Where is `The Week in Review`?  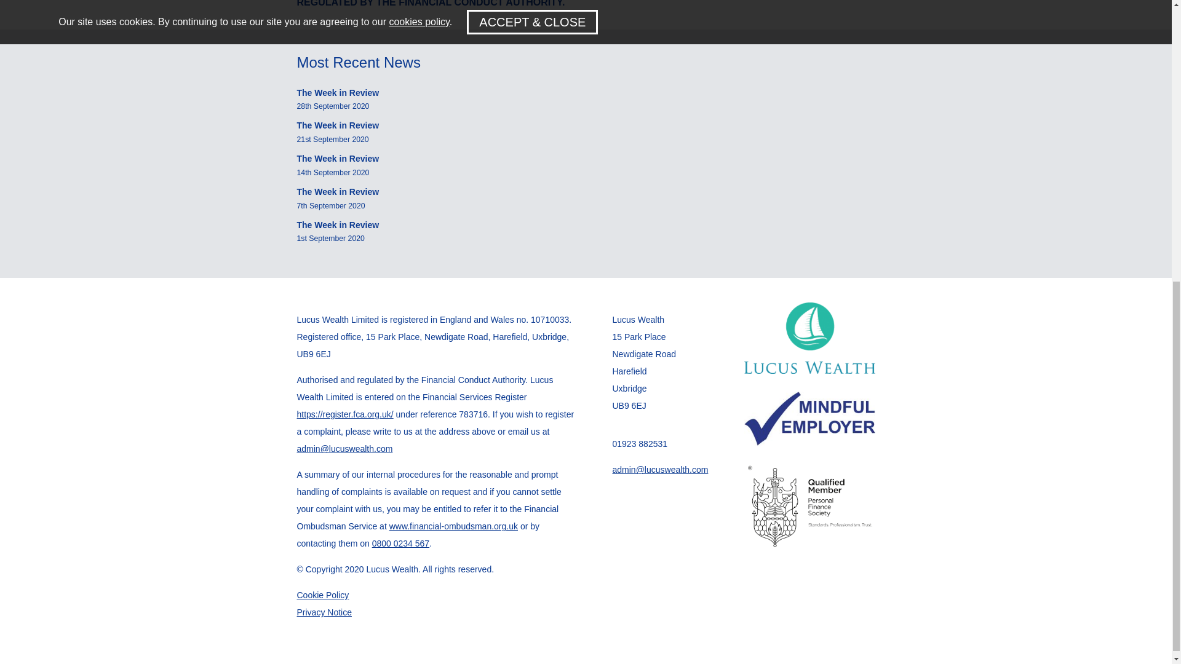
The Week in Review is located at coordinates (337, 92).